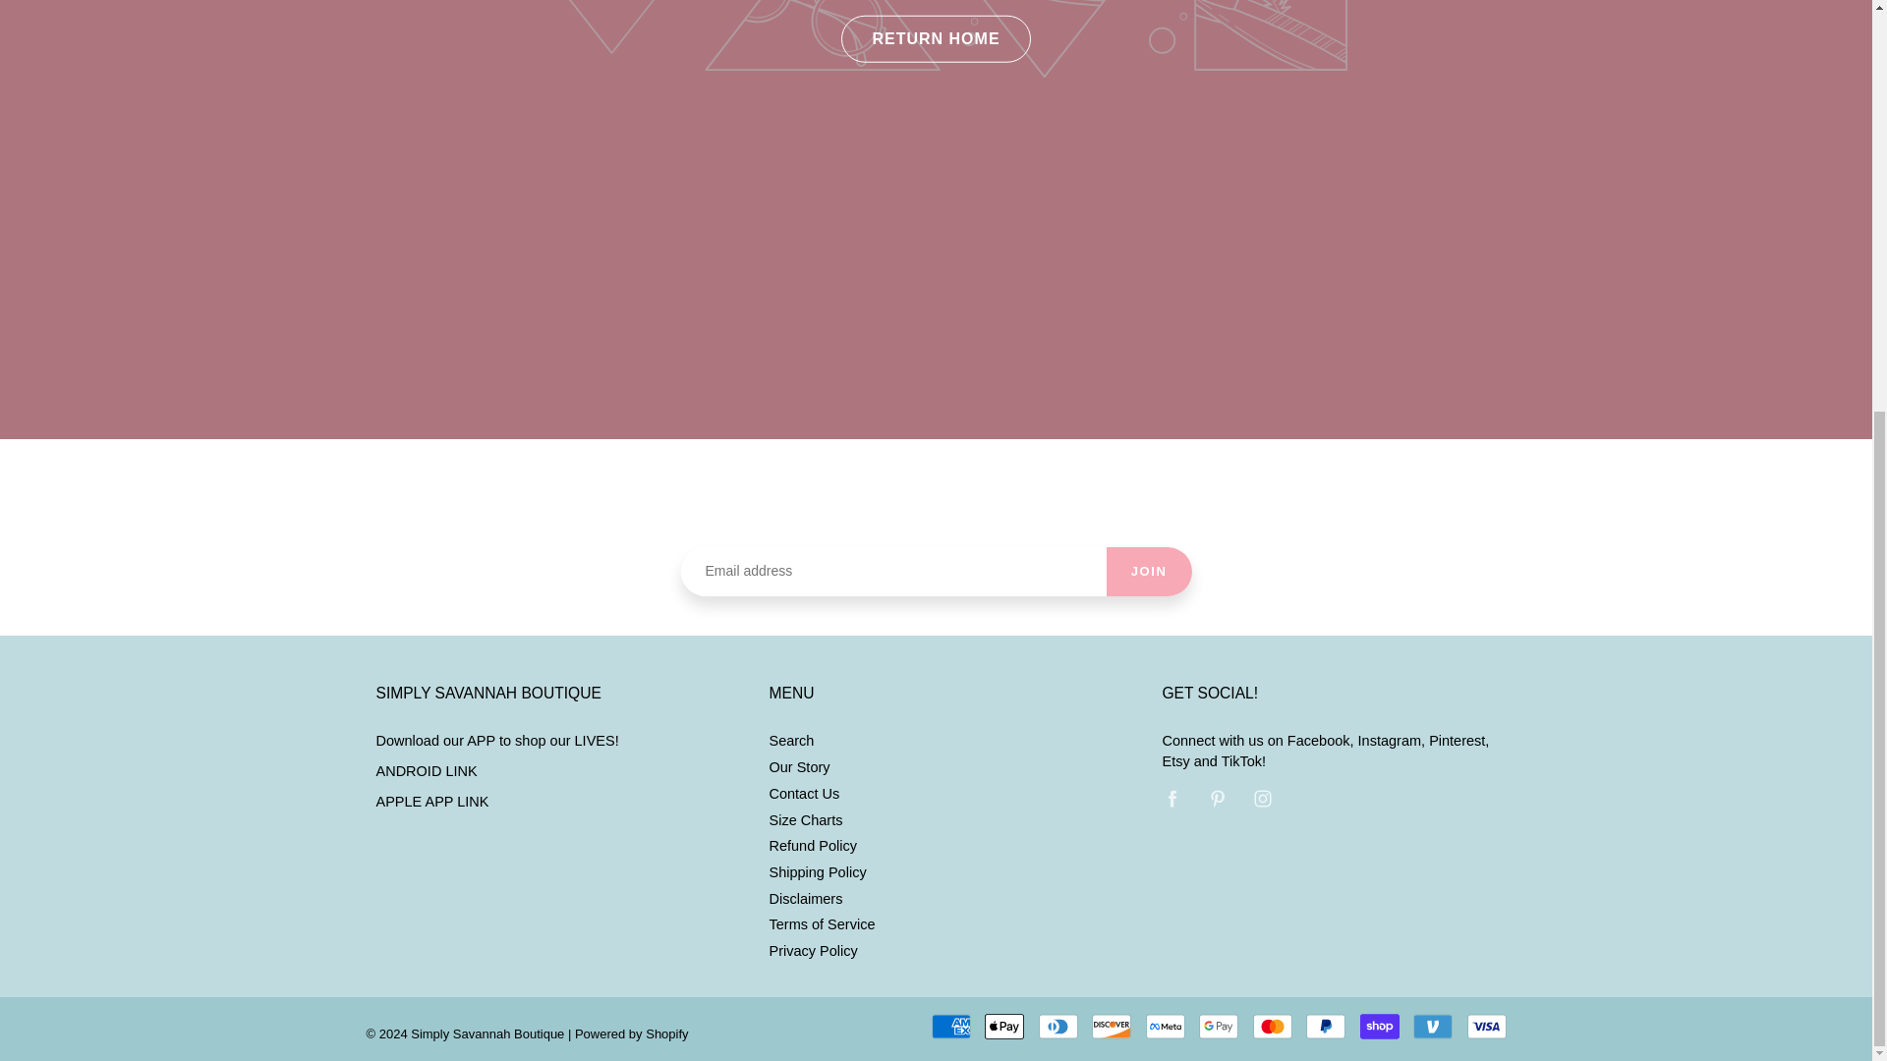 Image resolution: width=1887 pixels, height=1061 pixels. I want to click on Visa, so click(1486, 1026).